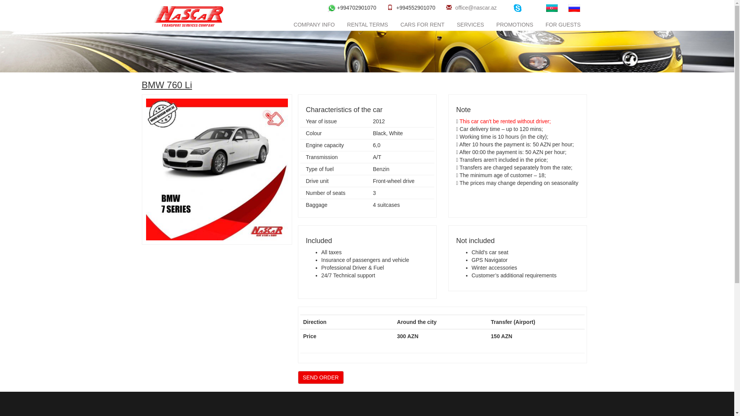 This screenshot has height=416, width=740. I want to click on CARS FOR RENT, so click(422, 25).